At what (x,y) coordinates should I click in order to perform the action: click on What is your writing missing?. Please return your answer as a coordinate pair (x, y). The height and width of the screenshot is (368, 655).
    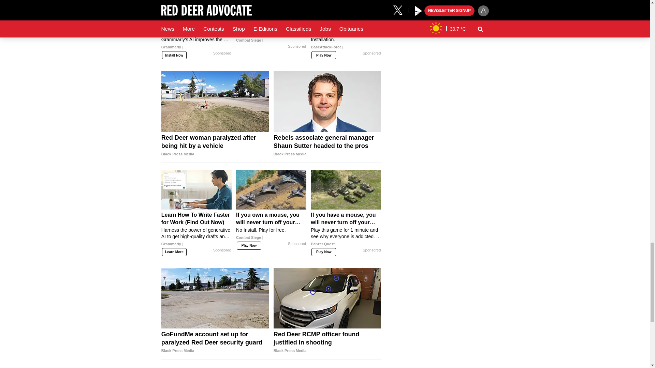
    Looking at the image, I should click on (196, 35).